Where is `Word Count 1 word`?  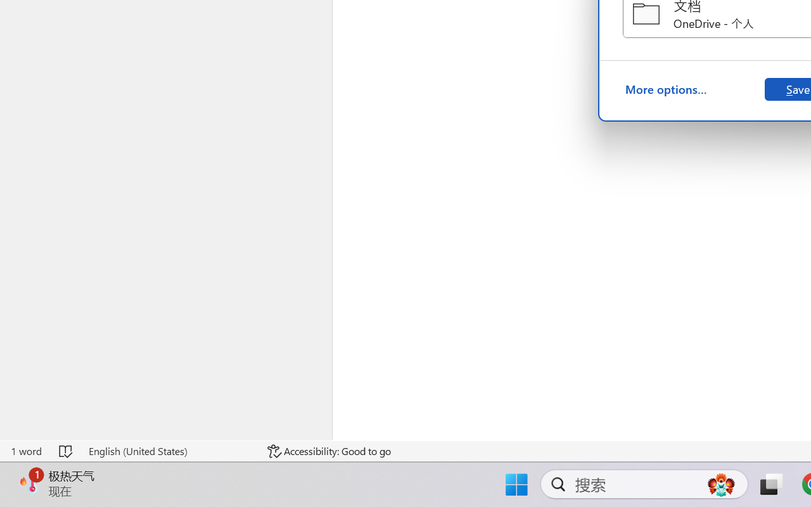
Word Count 1 word is located at coordinates (26, 451).